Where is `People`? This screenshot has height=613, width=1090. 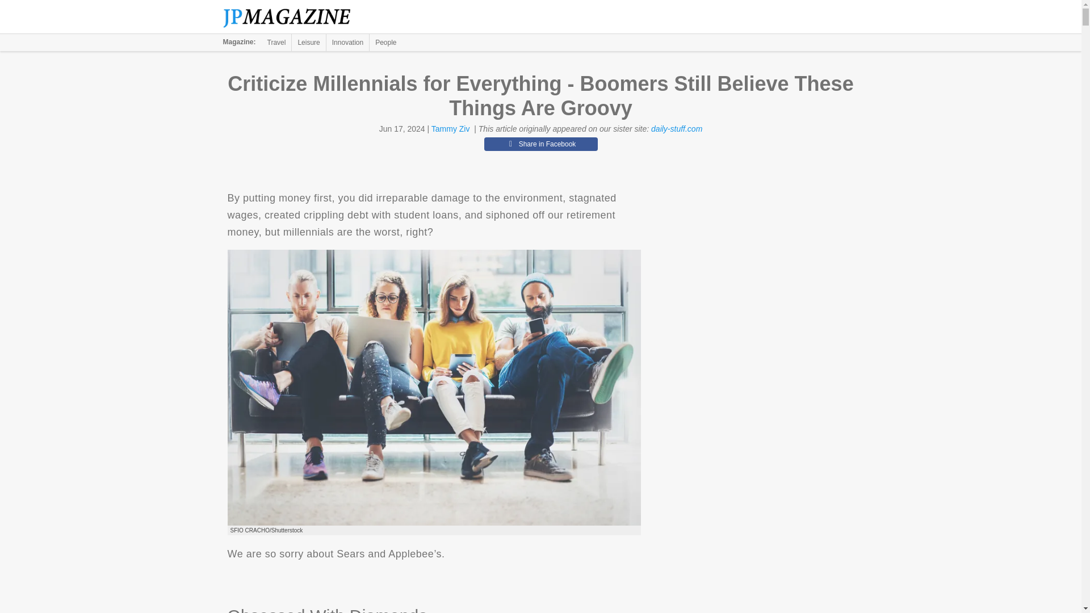 People is located at coordinates (385, 42).